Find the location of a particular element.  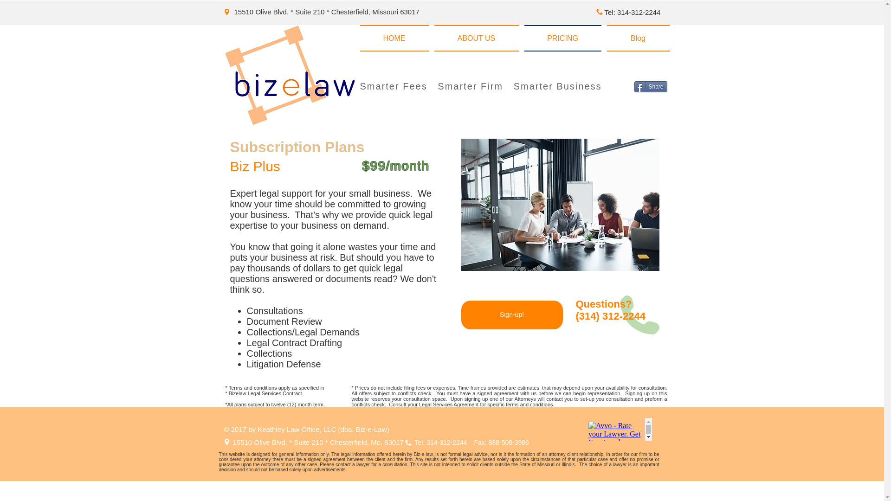

Embedded Content is located at coordinates (618, 429).